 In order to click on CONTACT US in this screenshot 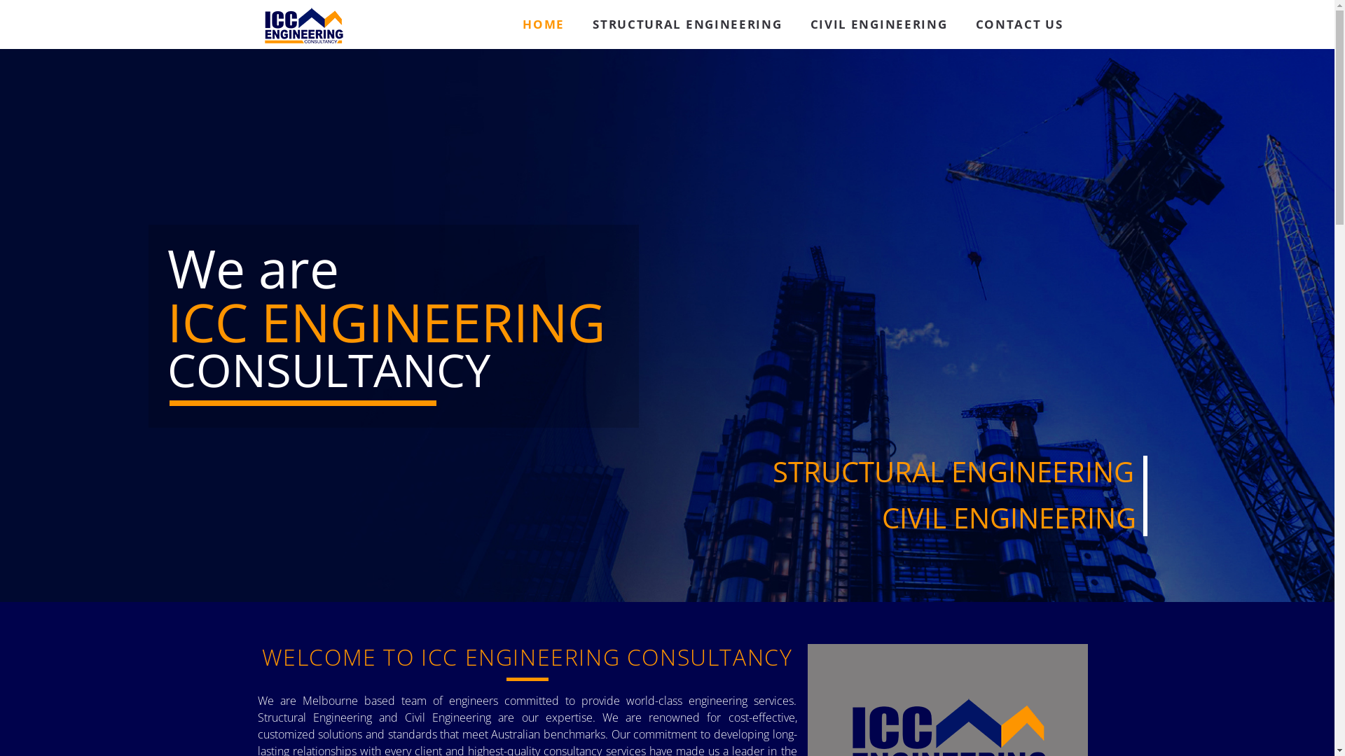, I will do `click(1019, 24)`.